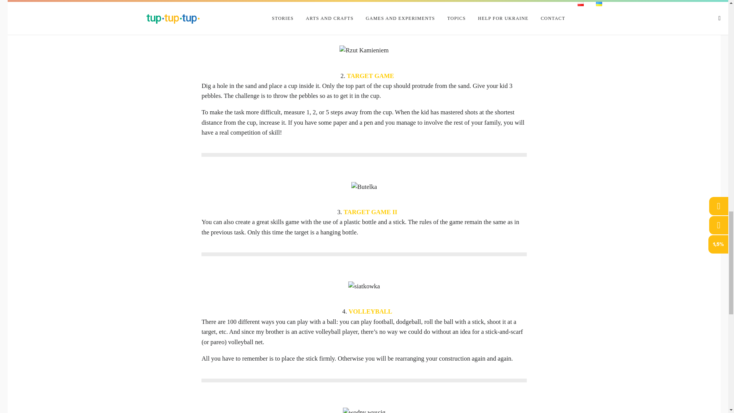 This screenshot has width=734, height=413. Describe the element at coordinates (364, 187) in the screenshot. I see `butelka` at that location.